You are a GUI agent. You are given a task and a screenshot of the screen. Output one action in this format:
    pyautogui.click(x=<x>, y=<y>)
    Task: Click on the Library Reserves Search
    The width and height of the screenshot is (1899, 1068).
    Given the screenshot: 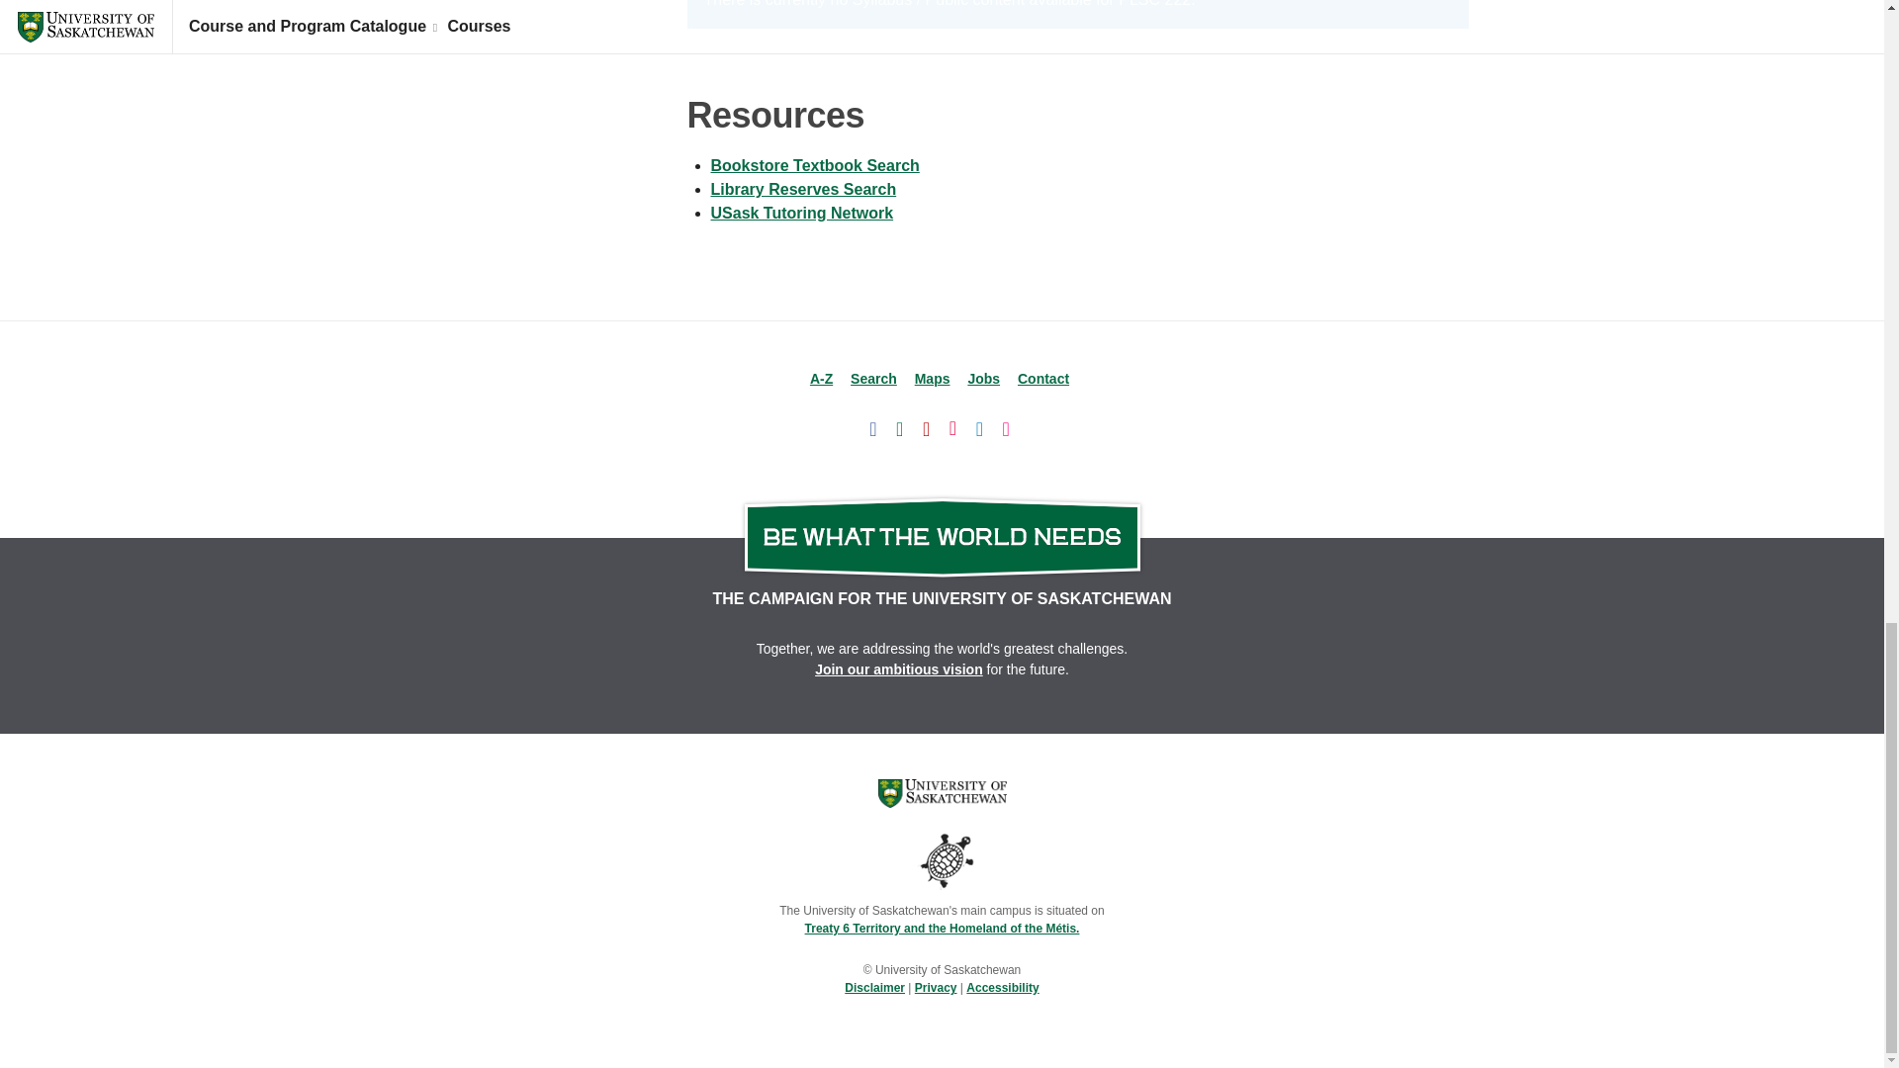 What is the action you would take?
    pyautogui.click(x=803, y=188)
    